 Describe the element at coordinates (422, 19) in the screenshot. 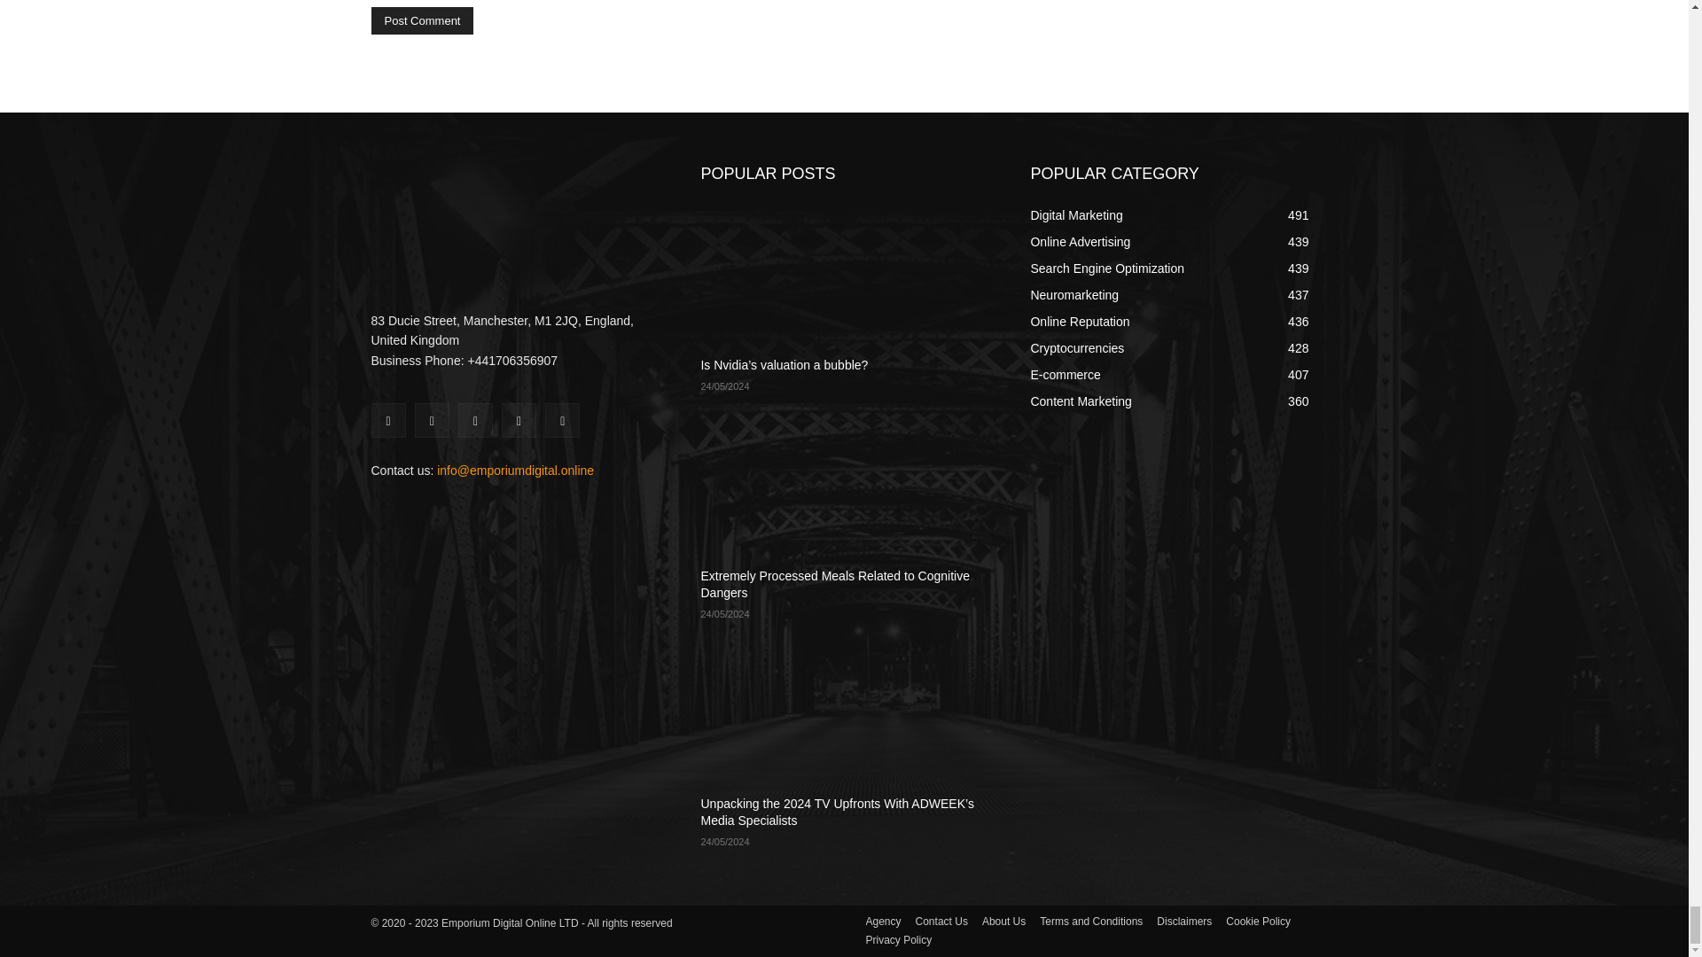

I see `Post Comment` at that location.